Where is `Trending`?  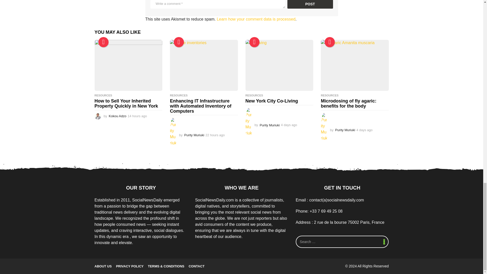 Trending is located at coordinates (103, 42).